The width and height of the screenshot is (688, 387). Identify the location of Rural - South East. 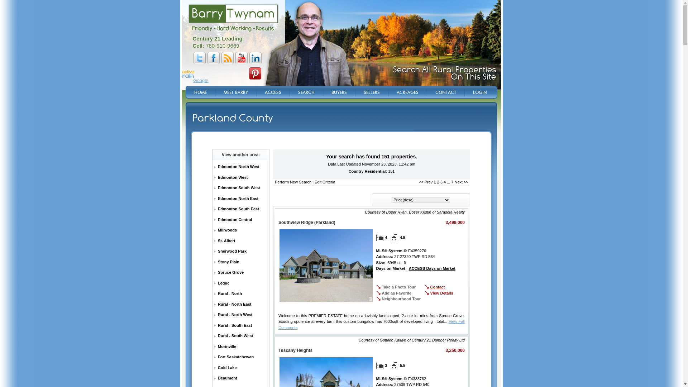
(241, 325).